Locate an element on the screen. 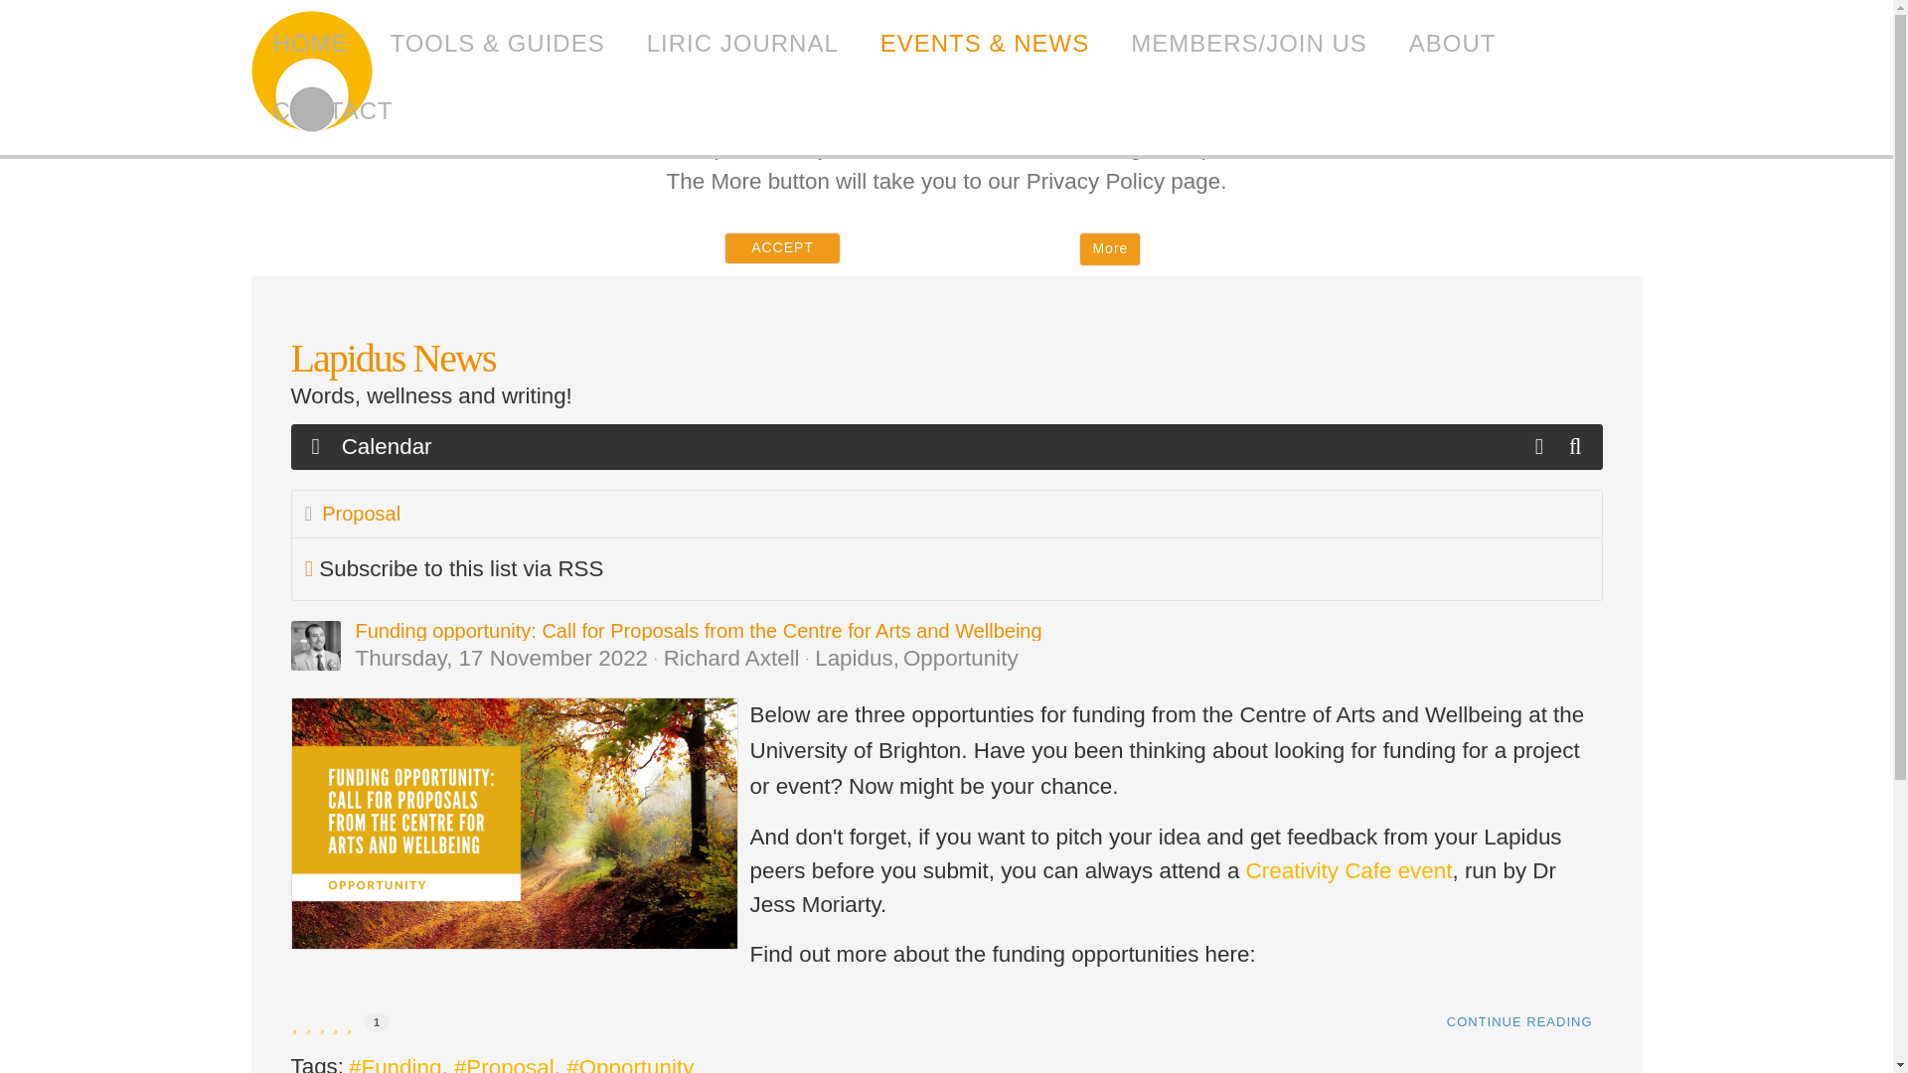  HOME is located at coordinates (310, 43).